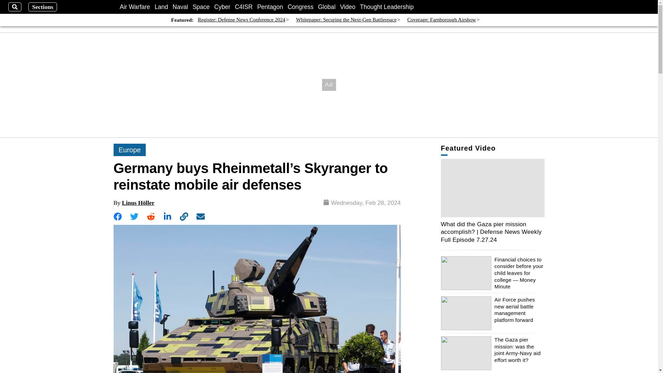  Describe the element at coordinates (180, 7) in the screenshot. I see `Naval` at that location.